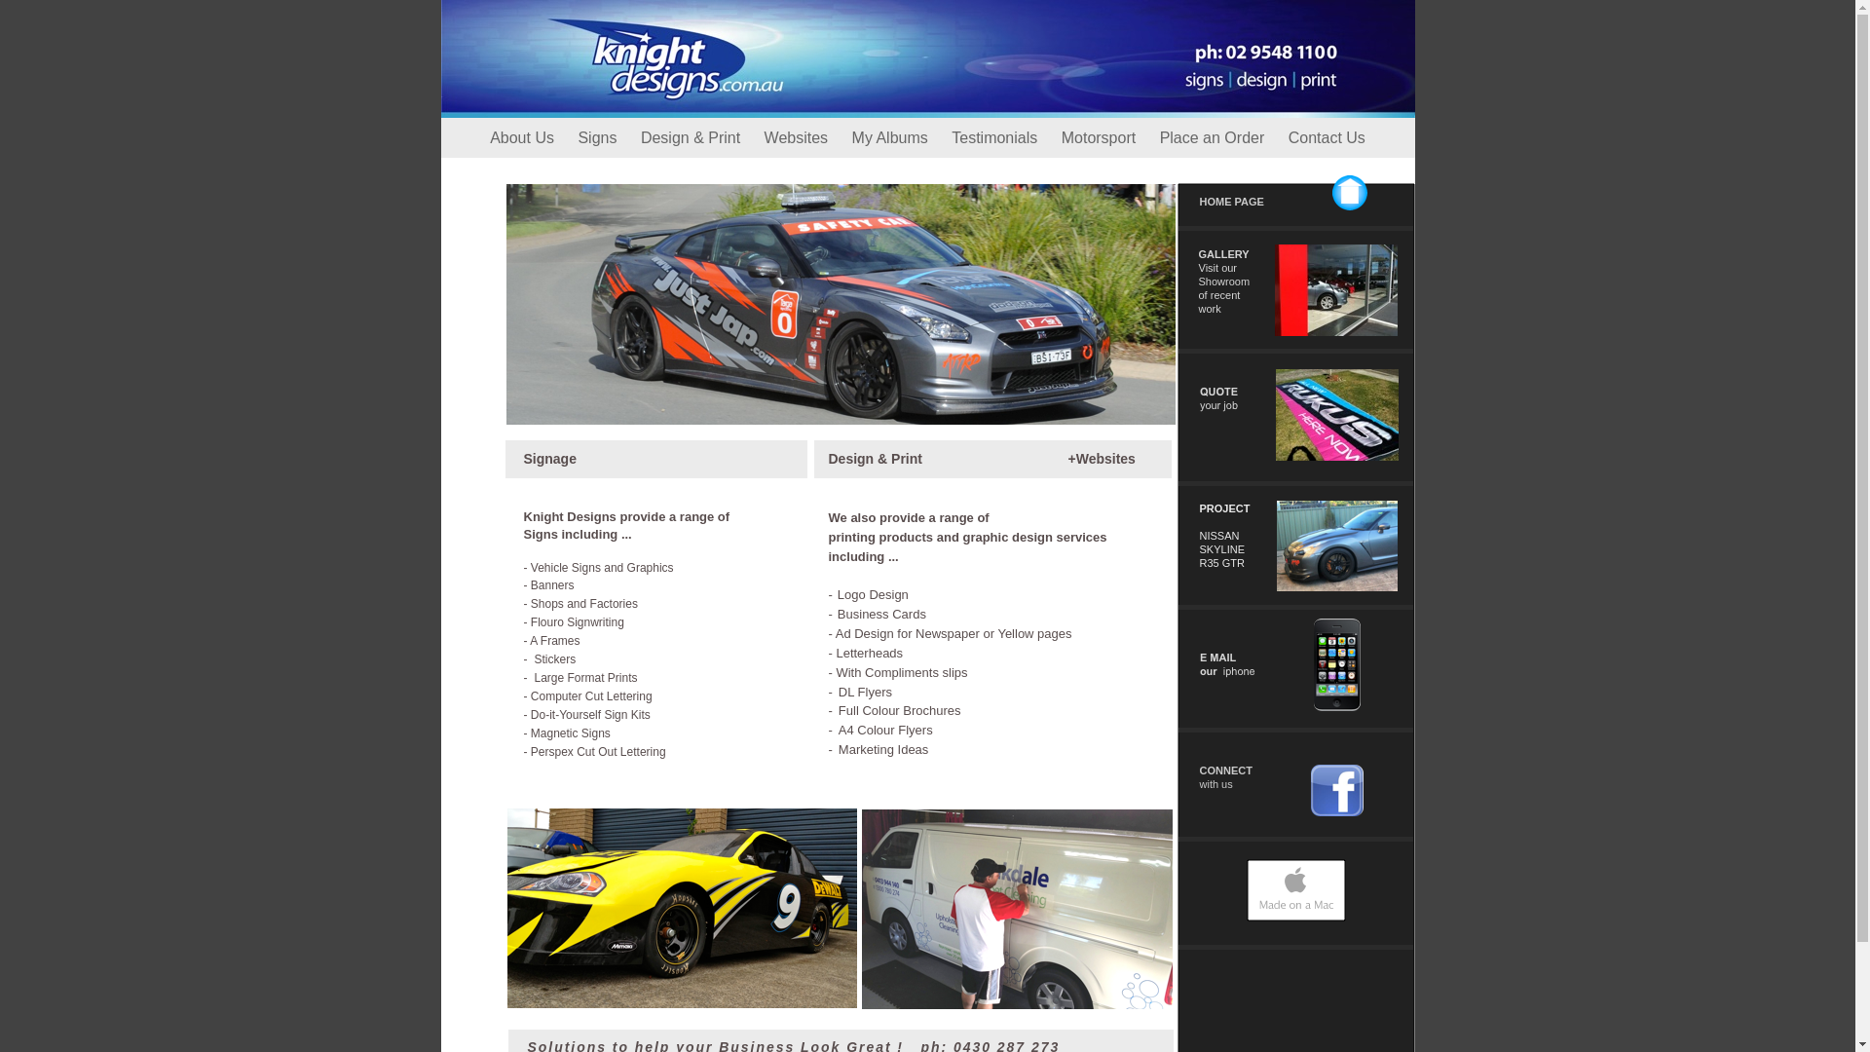 The height and width of the screenshot is (1052, 1870). Describe the element at coordinates (1219, 302) in the screenshot. I see `of recent work` at that location.